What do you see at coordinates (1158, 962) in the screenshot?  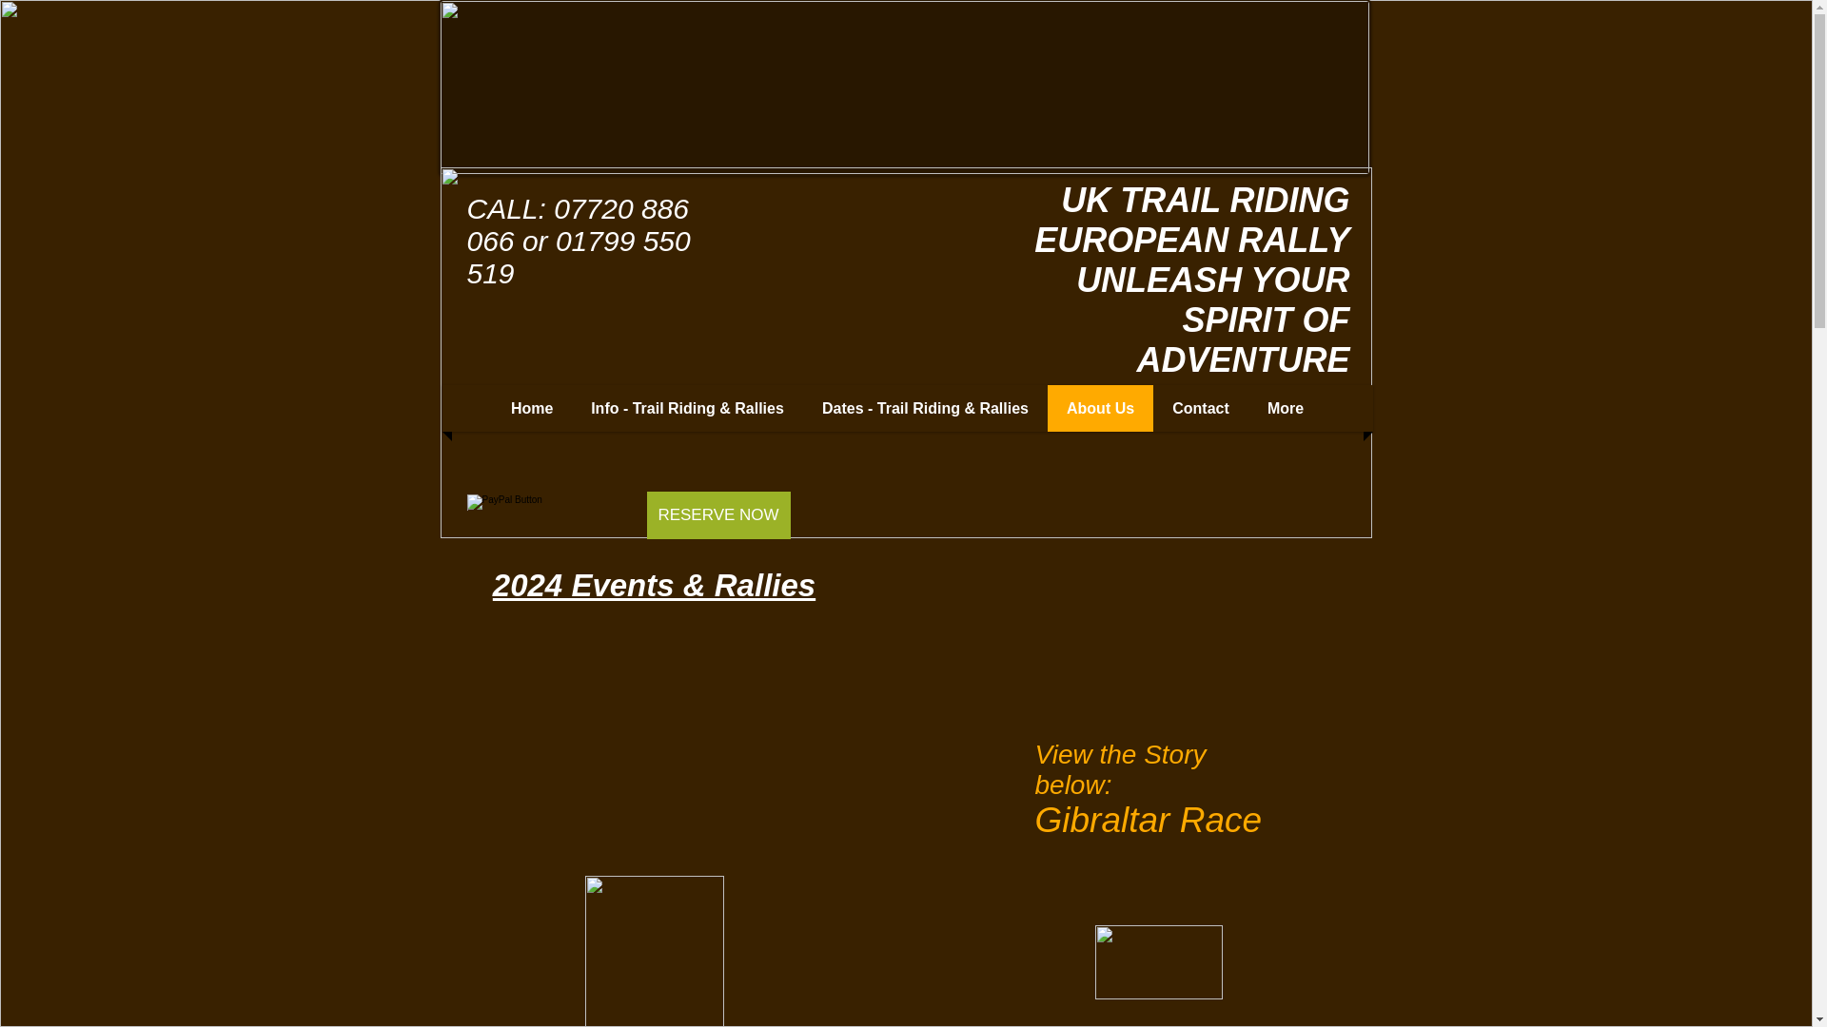 I see `HardAlpiTour-SanremoSestiere-vert-600x60` at bounding box center [1158, 962].